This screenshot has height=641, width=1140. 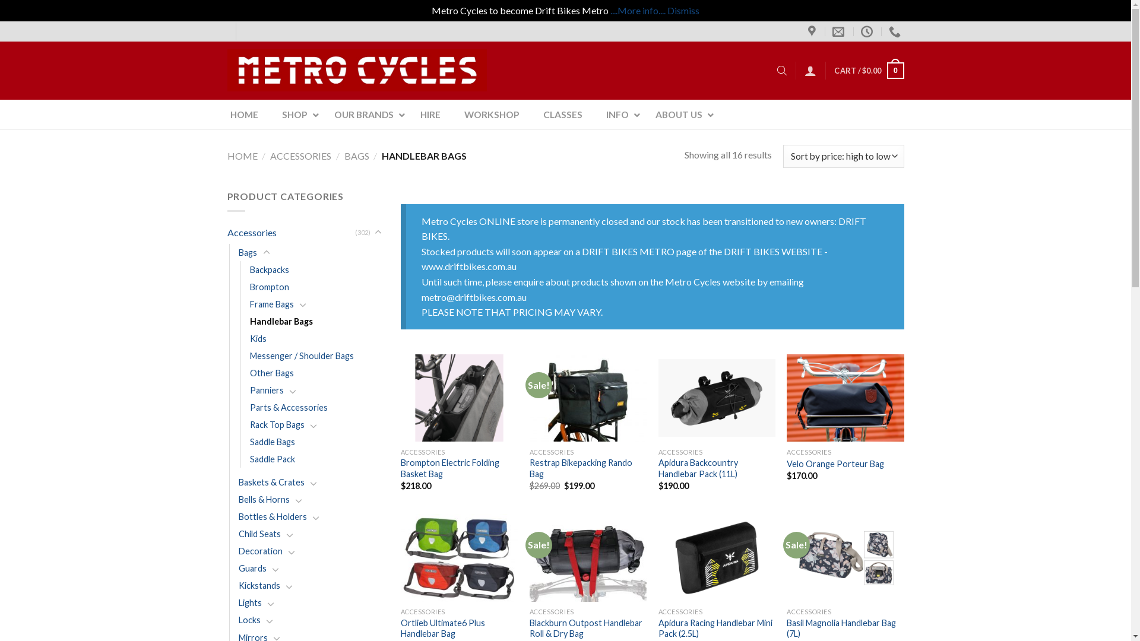 What do you see at coordinates (264, 500) in the screenshot?
I see `Bells & Horns` at bounding box center [264, 500].